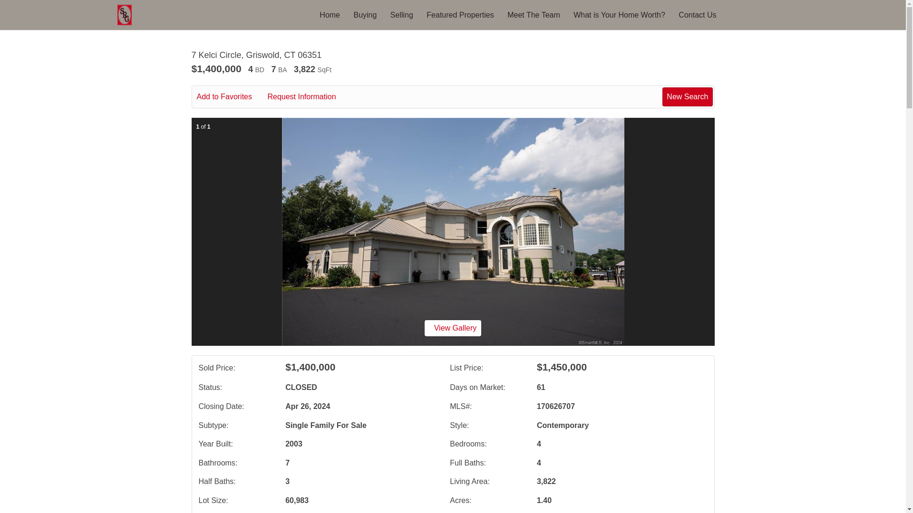 The width and height of the screenshot is (913, 513). What do you see at coordinates (687, 96) in the screenshot?
I see `New Search` at bounding box center [687, 96].